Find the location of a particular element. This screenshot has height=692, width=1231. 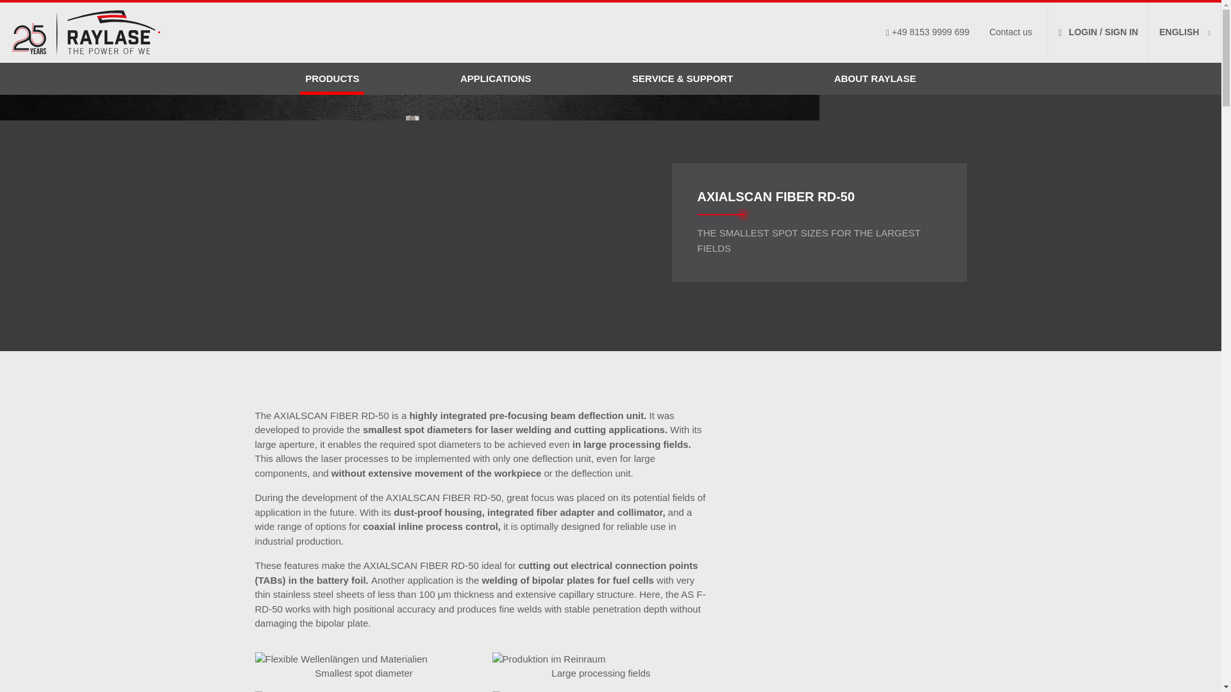

Contact us is located at coordinates (1010, 32).